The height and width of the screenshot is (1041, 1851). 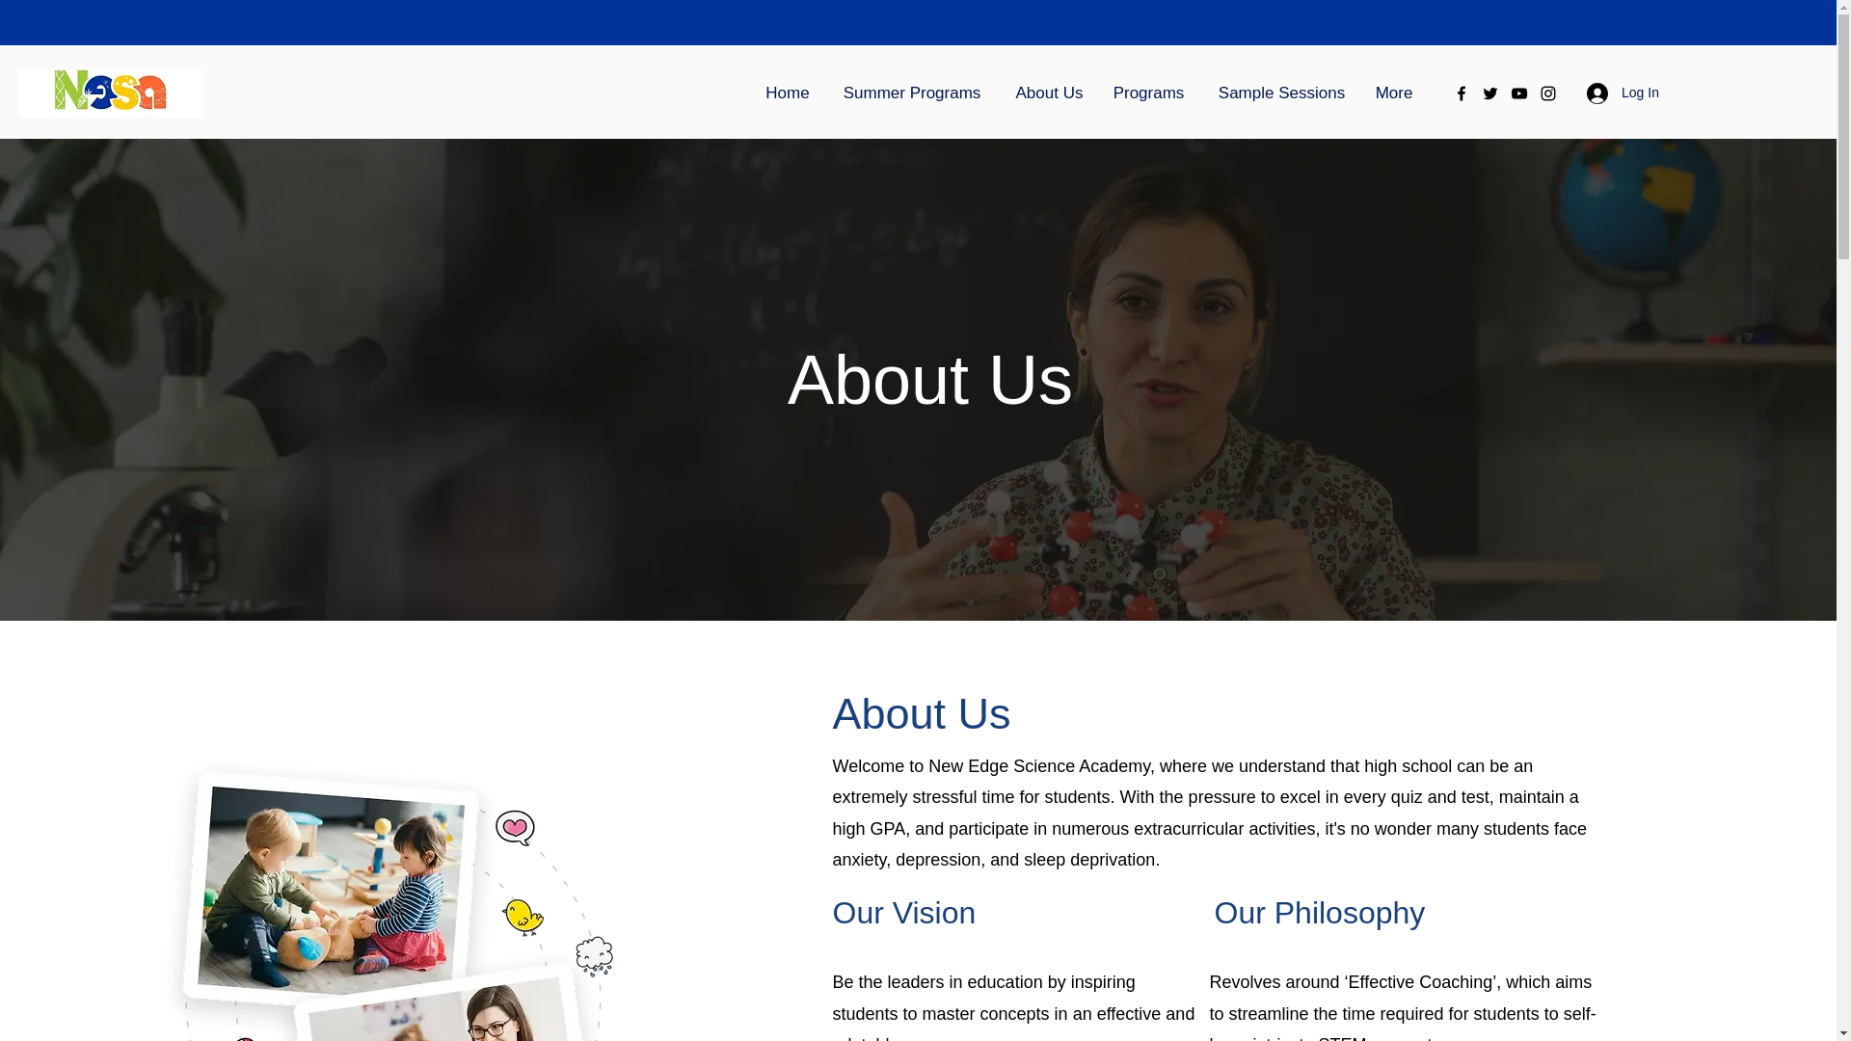 I want to click on Home, so click(x=787, y=93).